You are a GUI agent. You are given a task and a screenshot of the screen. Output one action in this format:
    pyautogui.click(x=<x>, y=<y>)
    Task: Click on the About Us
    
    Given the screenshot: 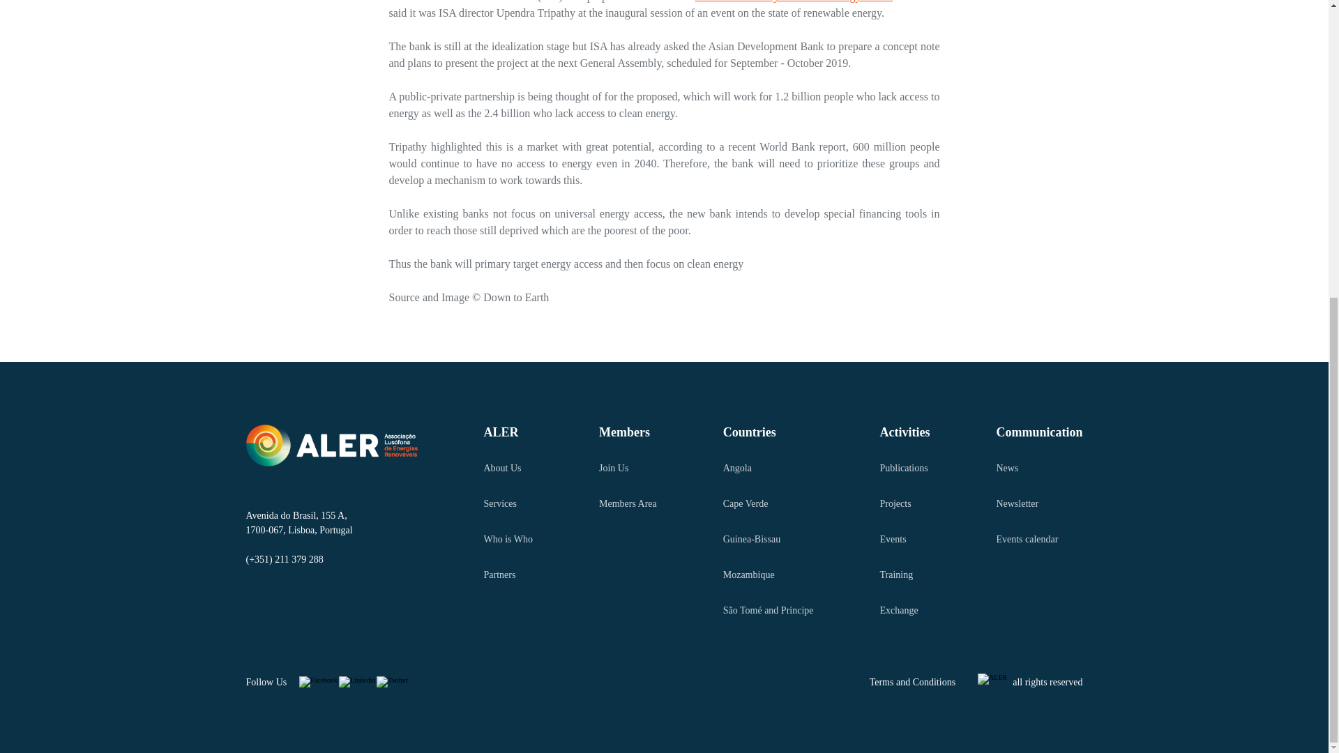 What is the action you would take?
    pyautogui.click(x=508, y=467)
    